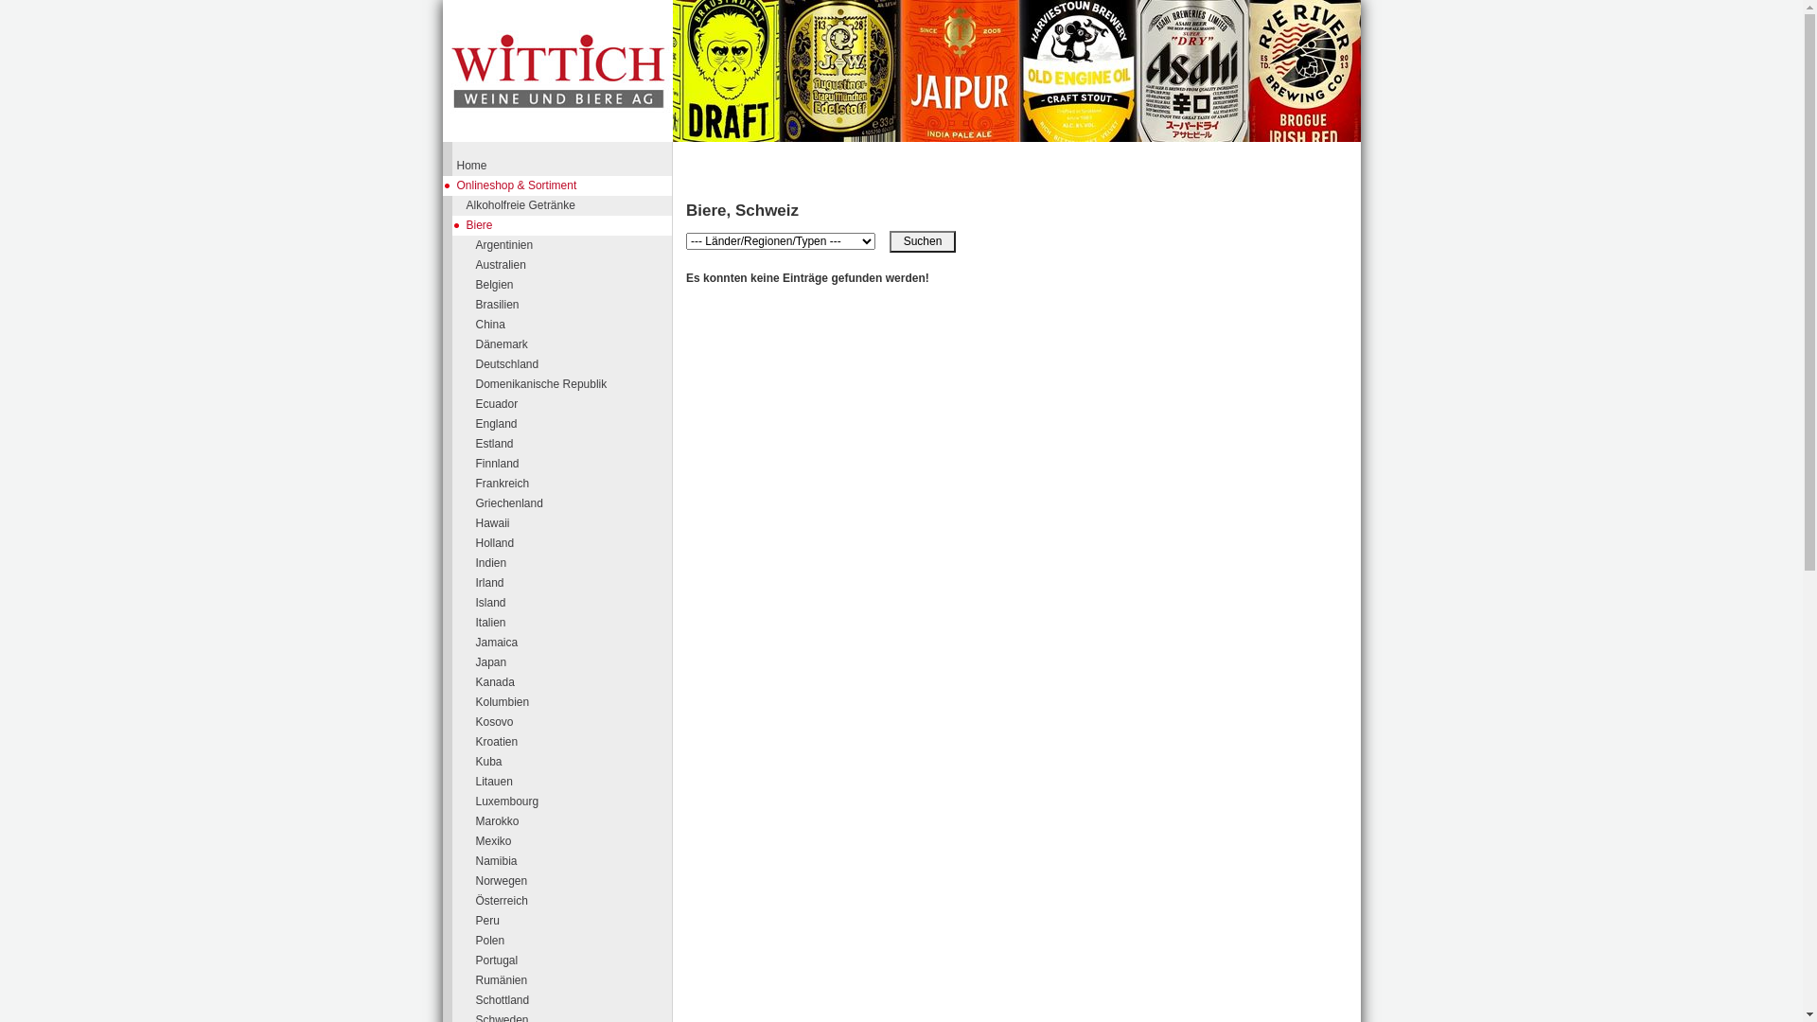  Describe the element at coordinates (562, 225) in the screenshot. I see `Biere` at that location.